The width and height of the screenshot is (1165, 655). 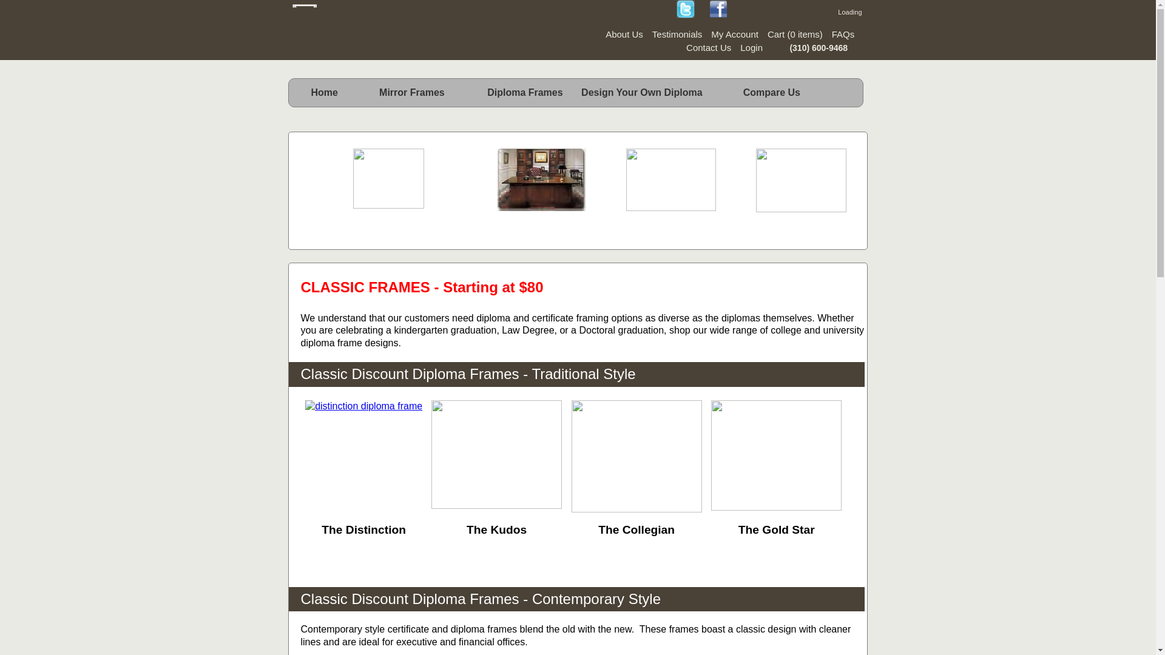 I want to click on About Us, so click(x=620, y=34).